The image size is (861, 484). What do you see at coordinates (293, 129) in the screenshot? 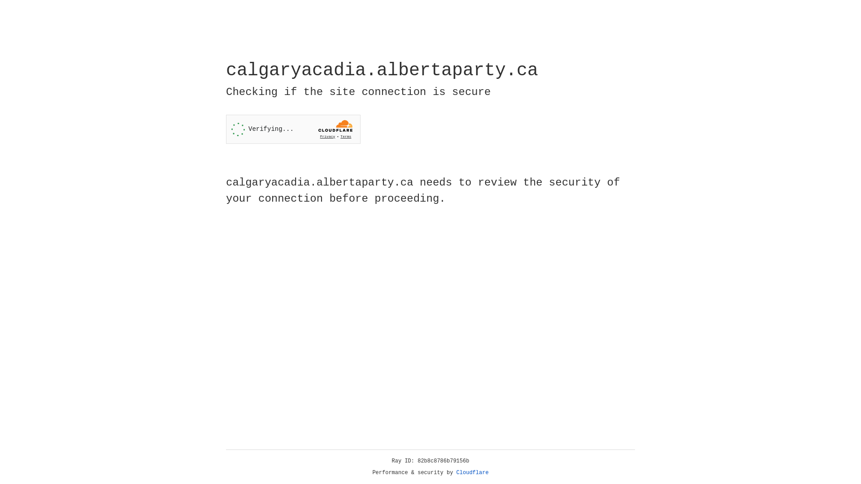
I see `Widget containing a Cloudflare security challenge` at bounding box center [293, 129].